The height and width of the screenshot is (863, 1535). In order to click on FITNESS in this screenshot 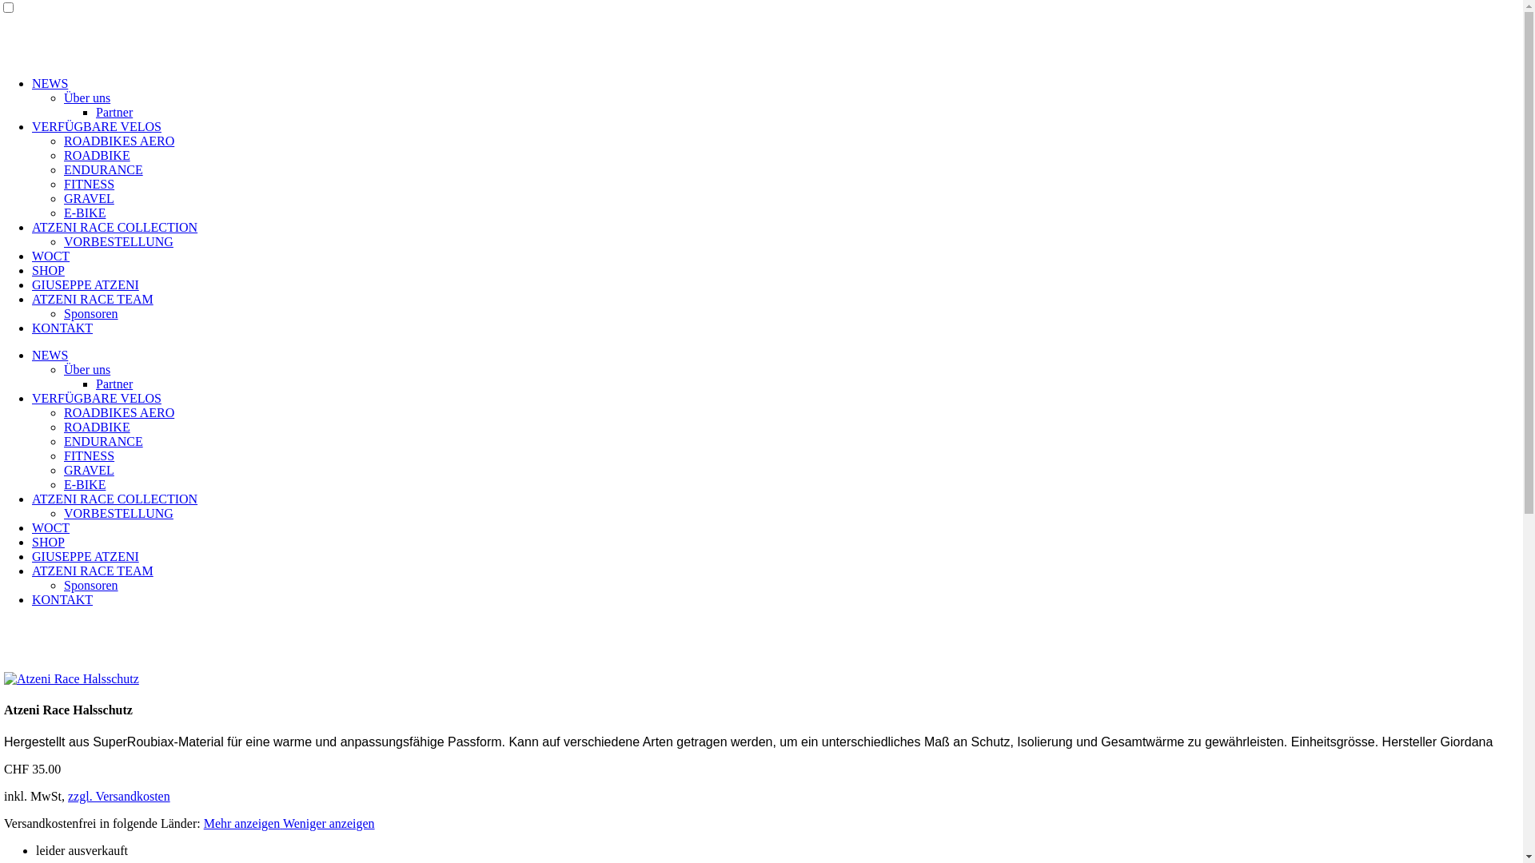, I will do `click(90, 455)`.